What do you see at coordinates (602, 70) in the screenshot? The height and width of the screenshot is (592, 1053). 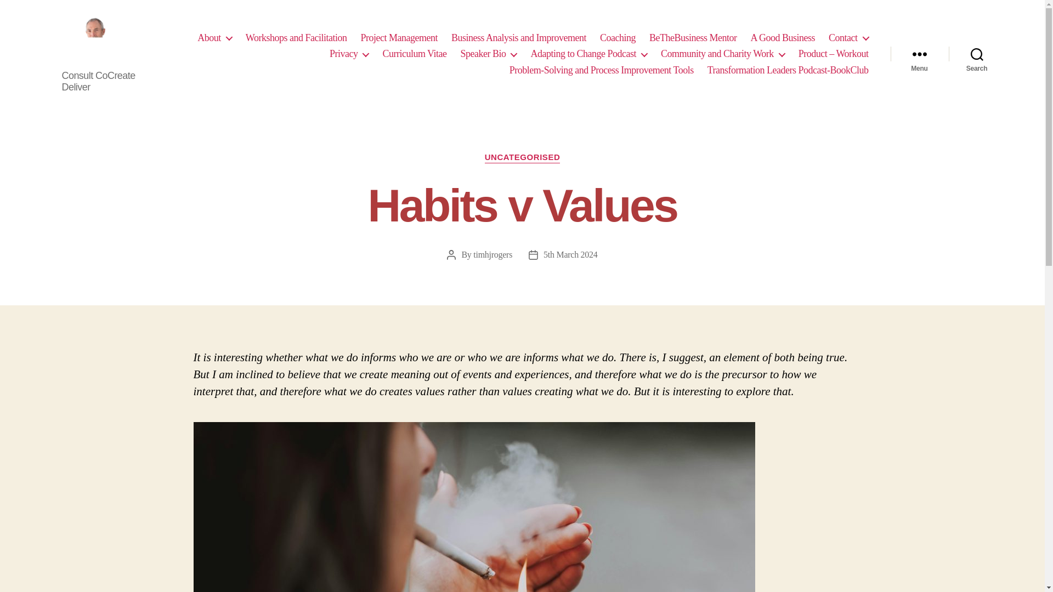 I see `Problem-Solving and Process Improvement Tools` at bounding box center [602, 70].